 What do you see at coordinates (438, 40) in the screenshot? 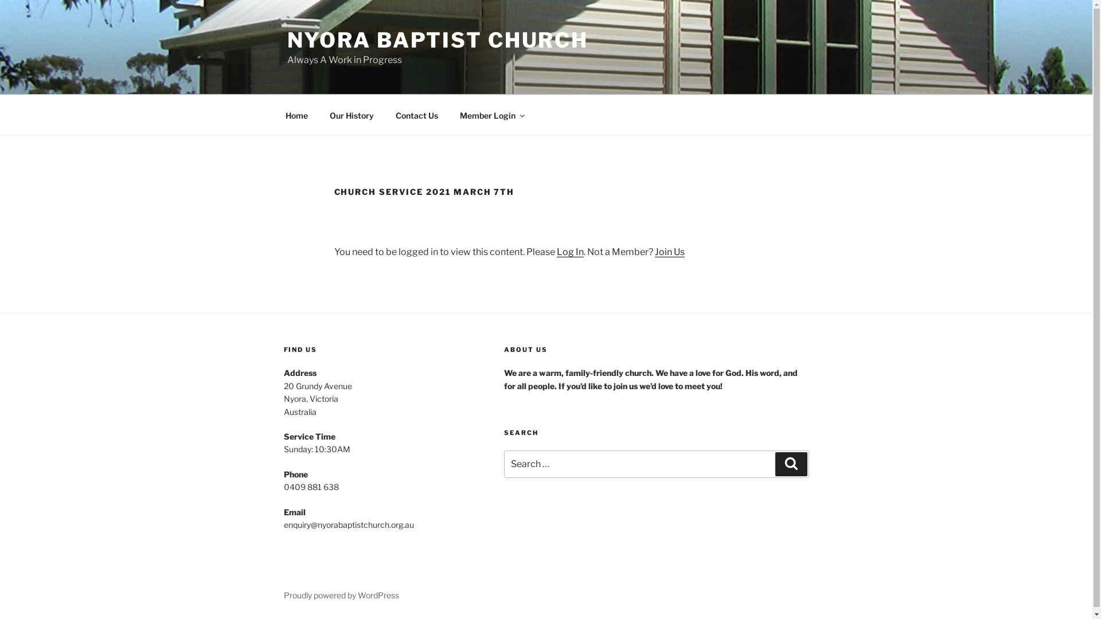
I see `NYORA BAPTIST CHURCH` at bounding box center [438, 40].